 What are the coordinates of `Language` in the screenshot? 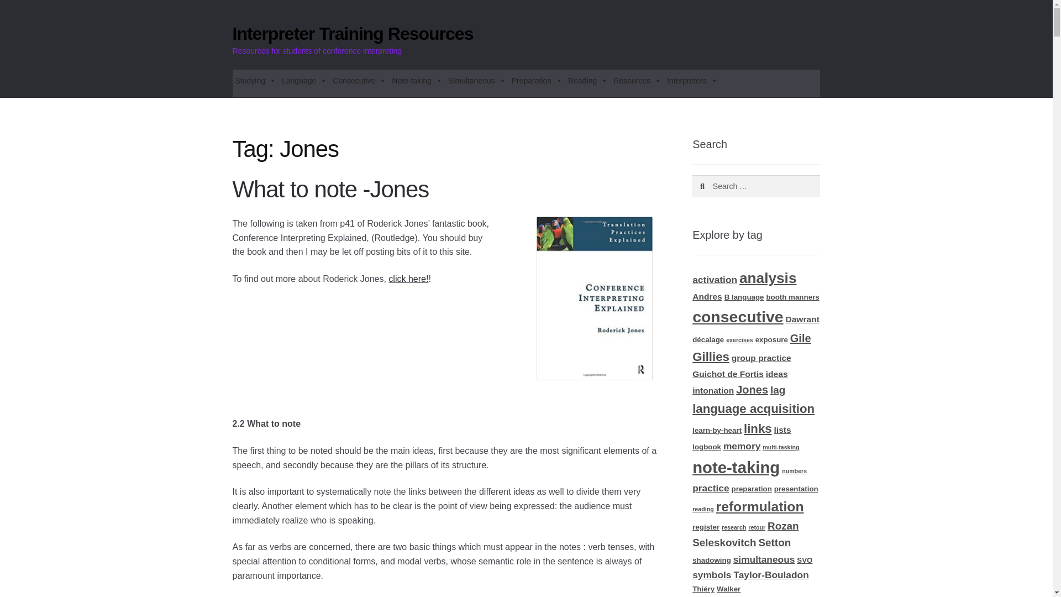 It's located at (304, 81).